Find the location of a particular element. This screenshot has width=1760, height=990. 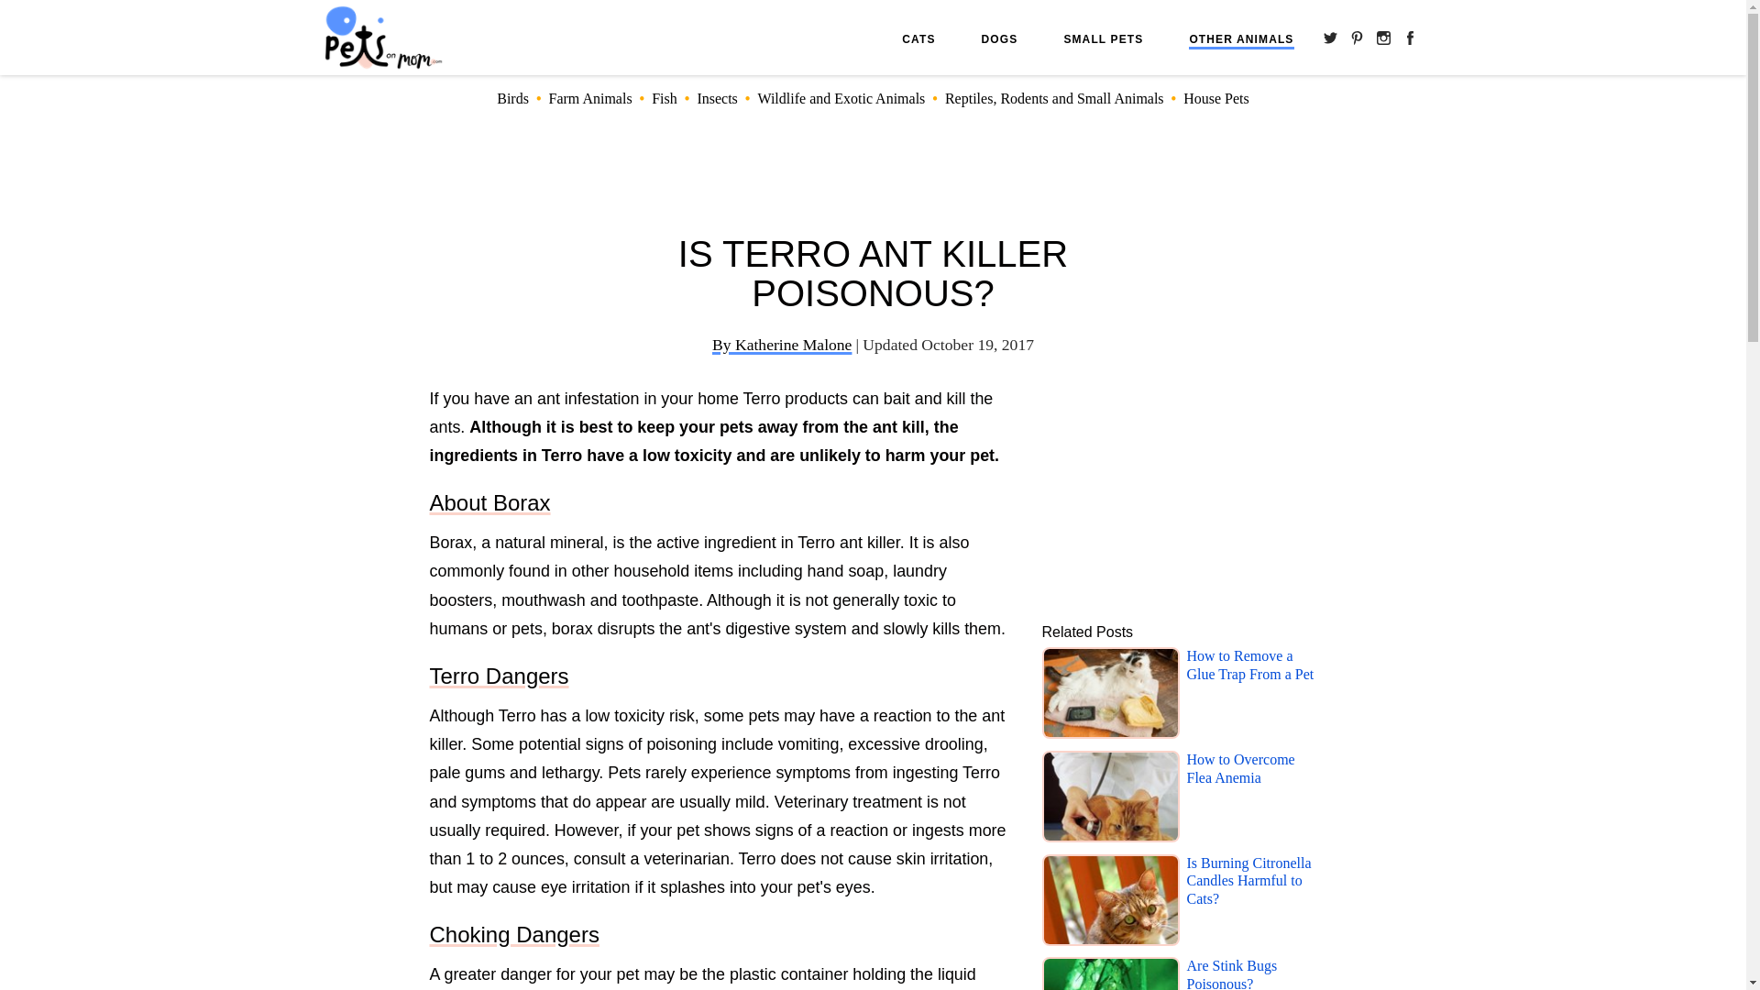

OTHER ANIMALS is located at coordinates (1241, 40).